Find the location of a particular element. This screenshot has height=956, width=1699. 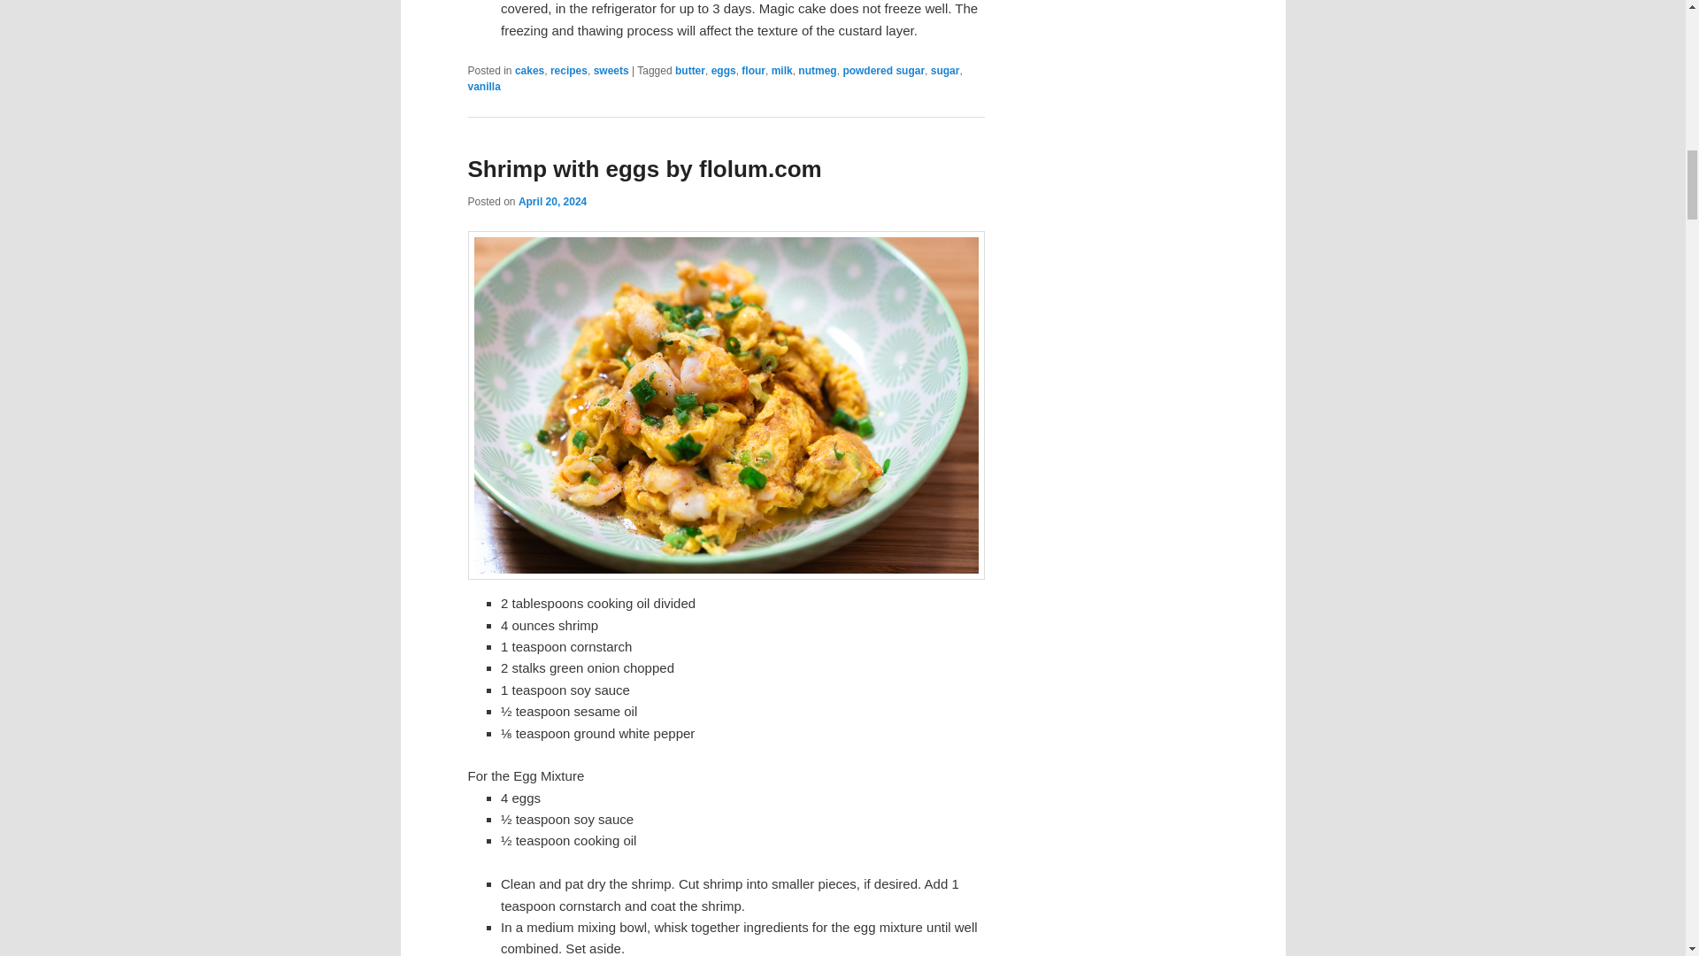

recipes is located at coordinates (569, 71).